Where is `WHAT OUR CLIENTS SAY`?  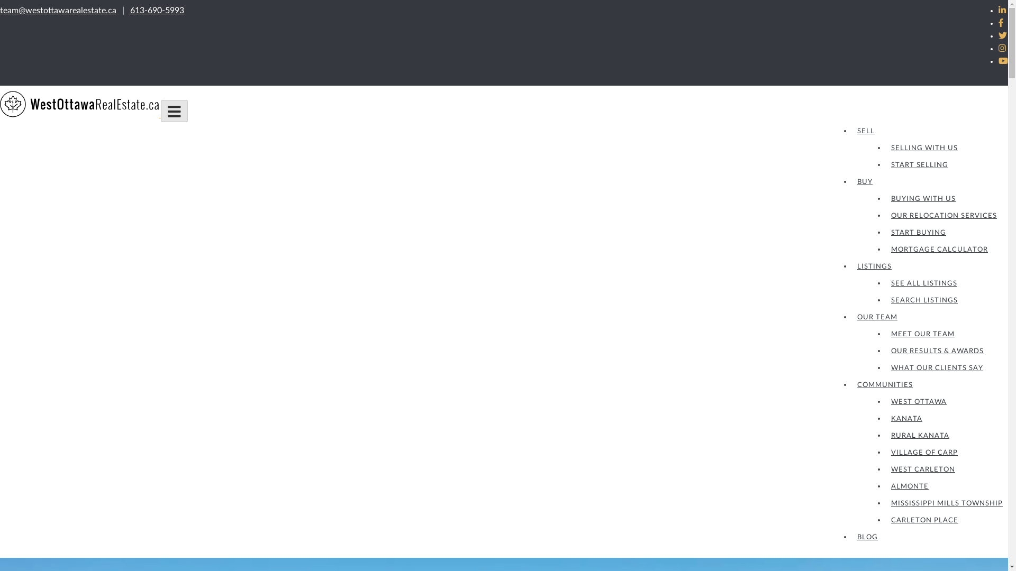 WHAT OUR CLIENTS SAY is located at coordinates (937, 368).